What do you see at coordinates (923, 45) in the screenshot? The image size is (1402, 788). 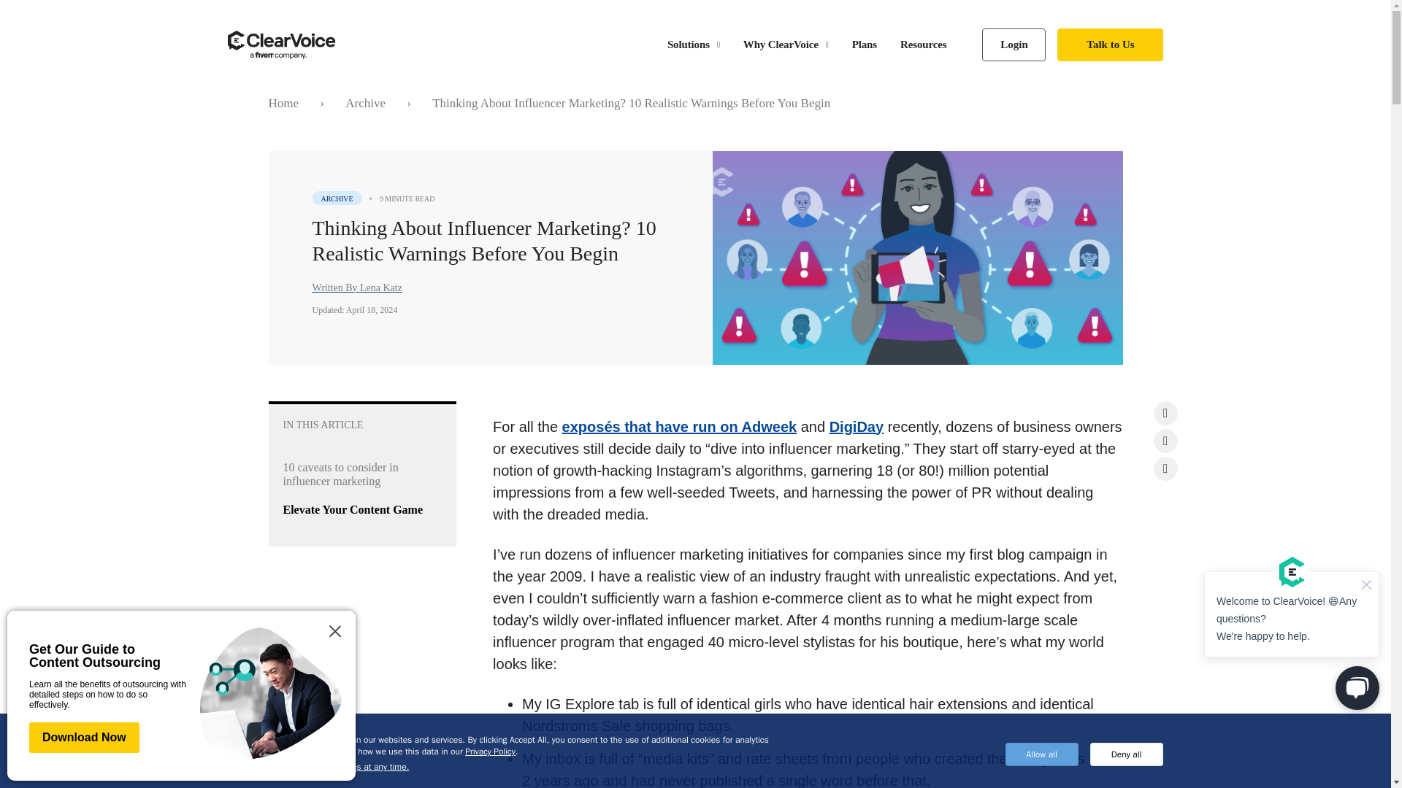 I see `Resources` at bounding box center [923, 45].